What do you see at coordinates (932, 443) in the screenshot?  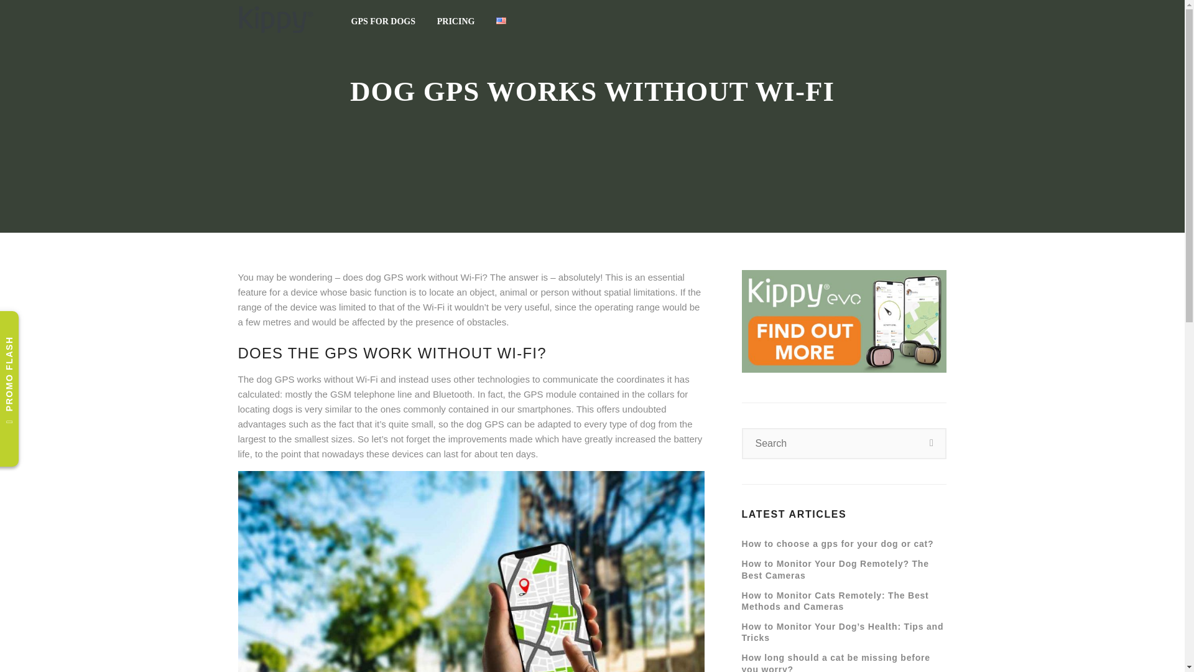 I see `Search` at bounding box center [932, 443].